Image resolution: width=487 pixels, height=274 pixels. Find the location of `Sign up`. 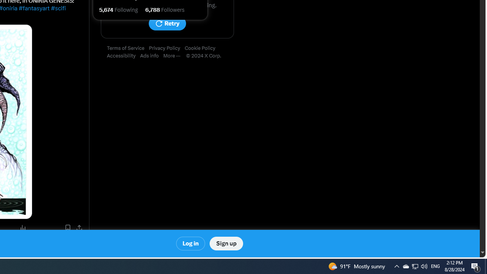

Sign up is located at coordinates (226, 244).